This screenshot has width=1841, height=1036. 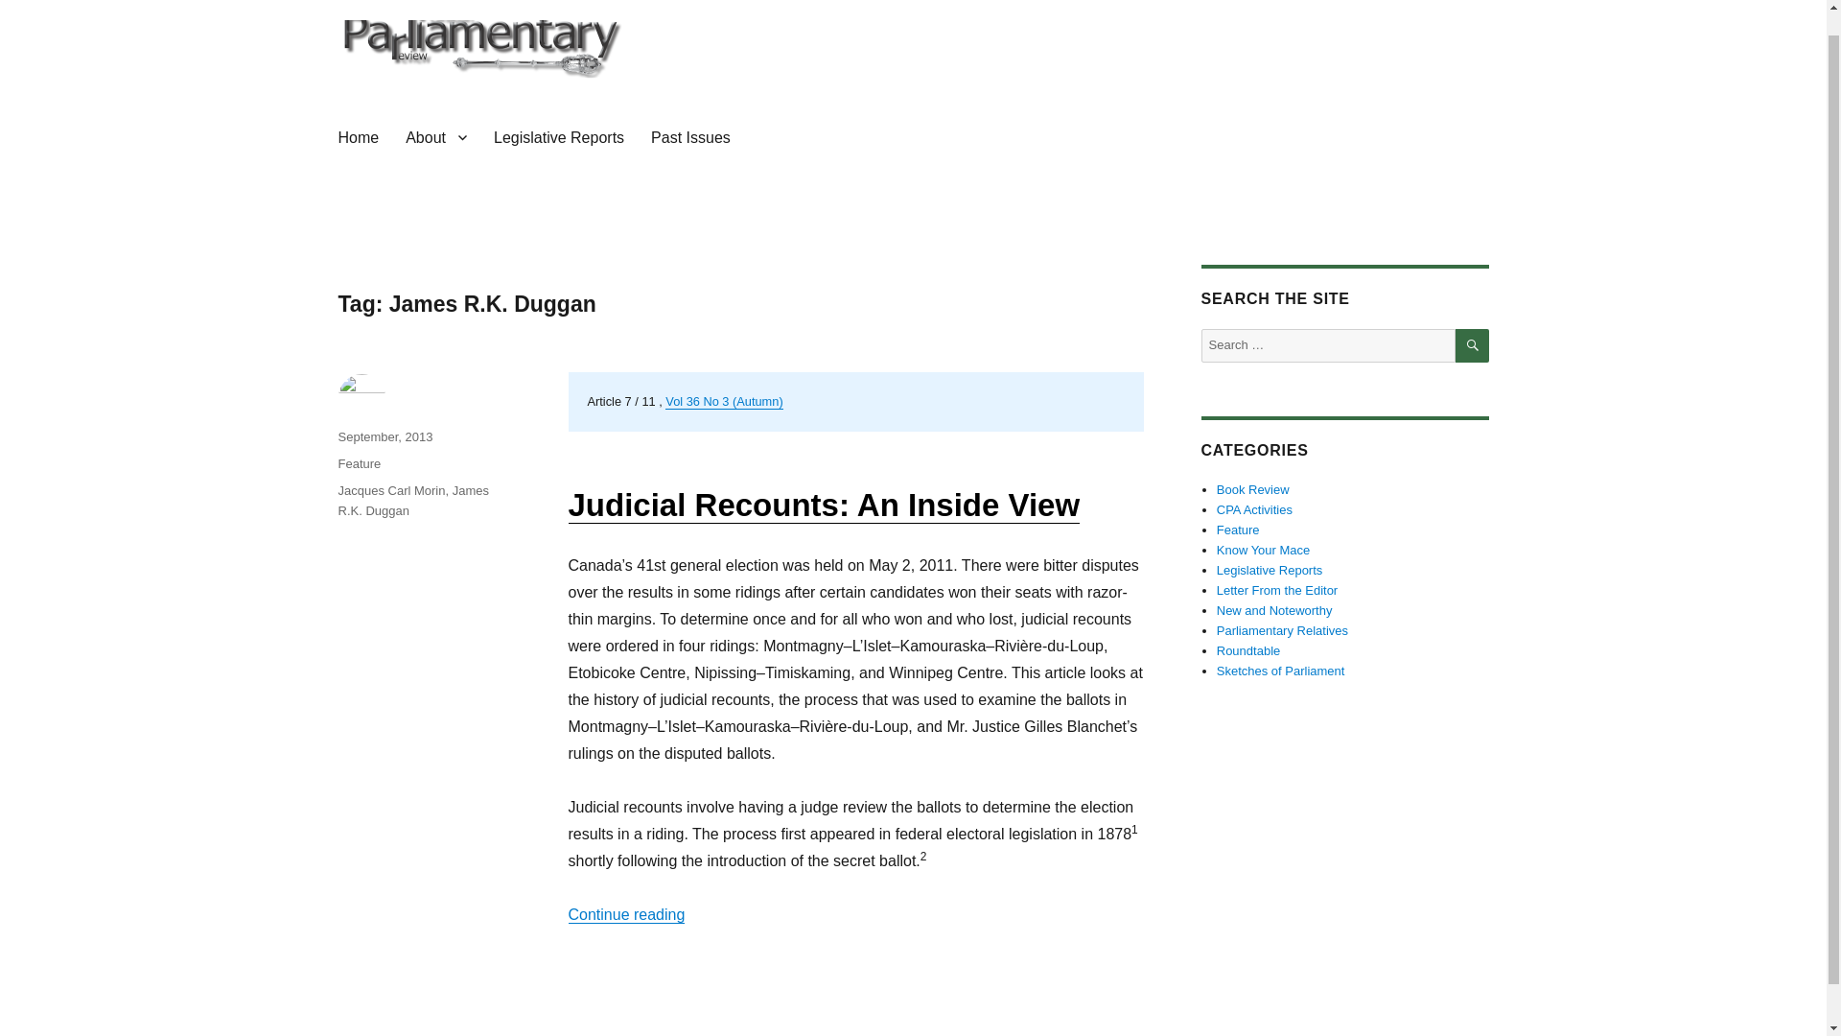 I want to click on CPA Activities, so click(x=1254, y=508).